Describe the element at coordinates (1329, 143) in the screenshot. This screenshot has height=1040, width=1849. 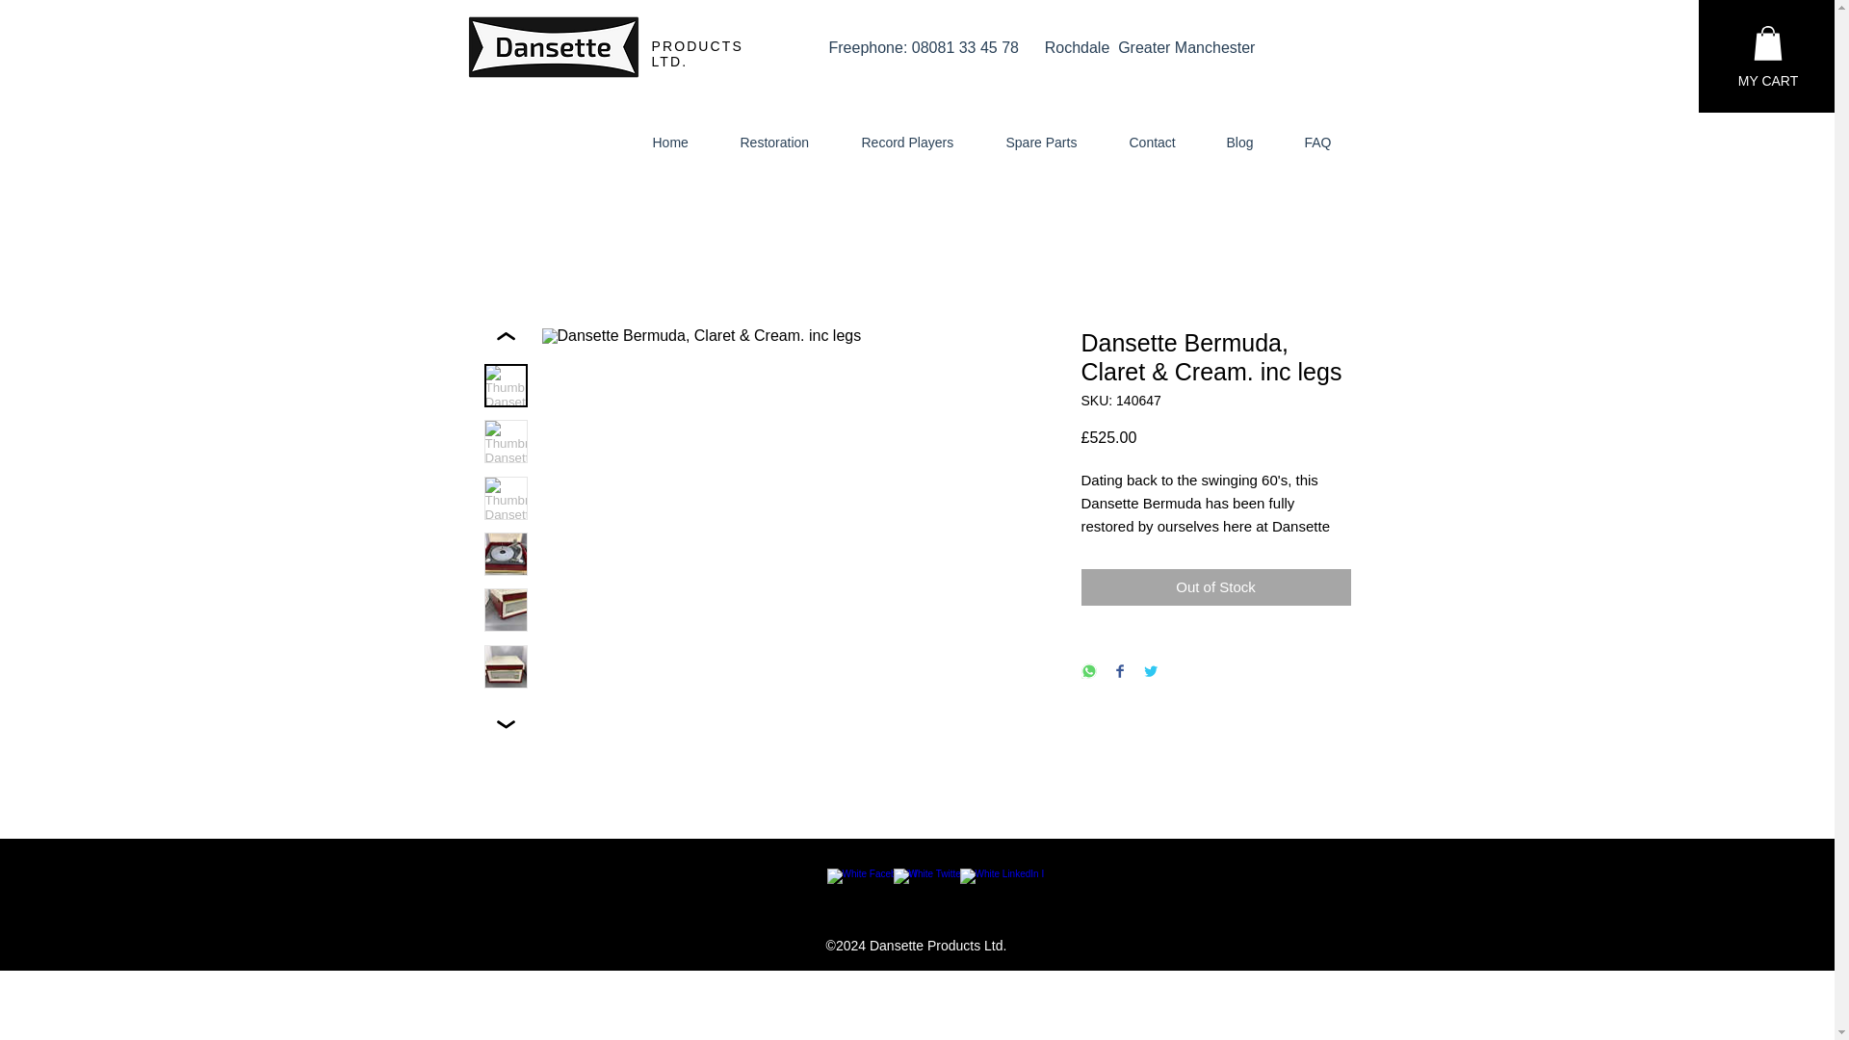
I see `FAQ` at that location.